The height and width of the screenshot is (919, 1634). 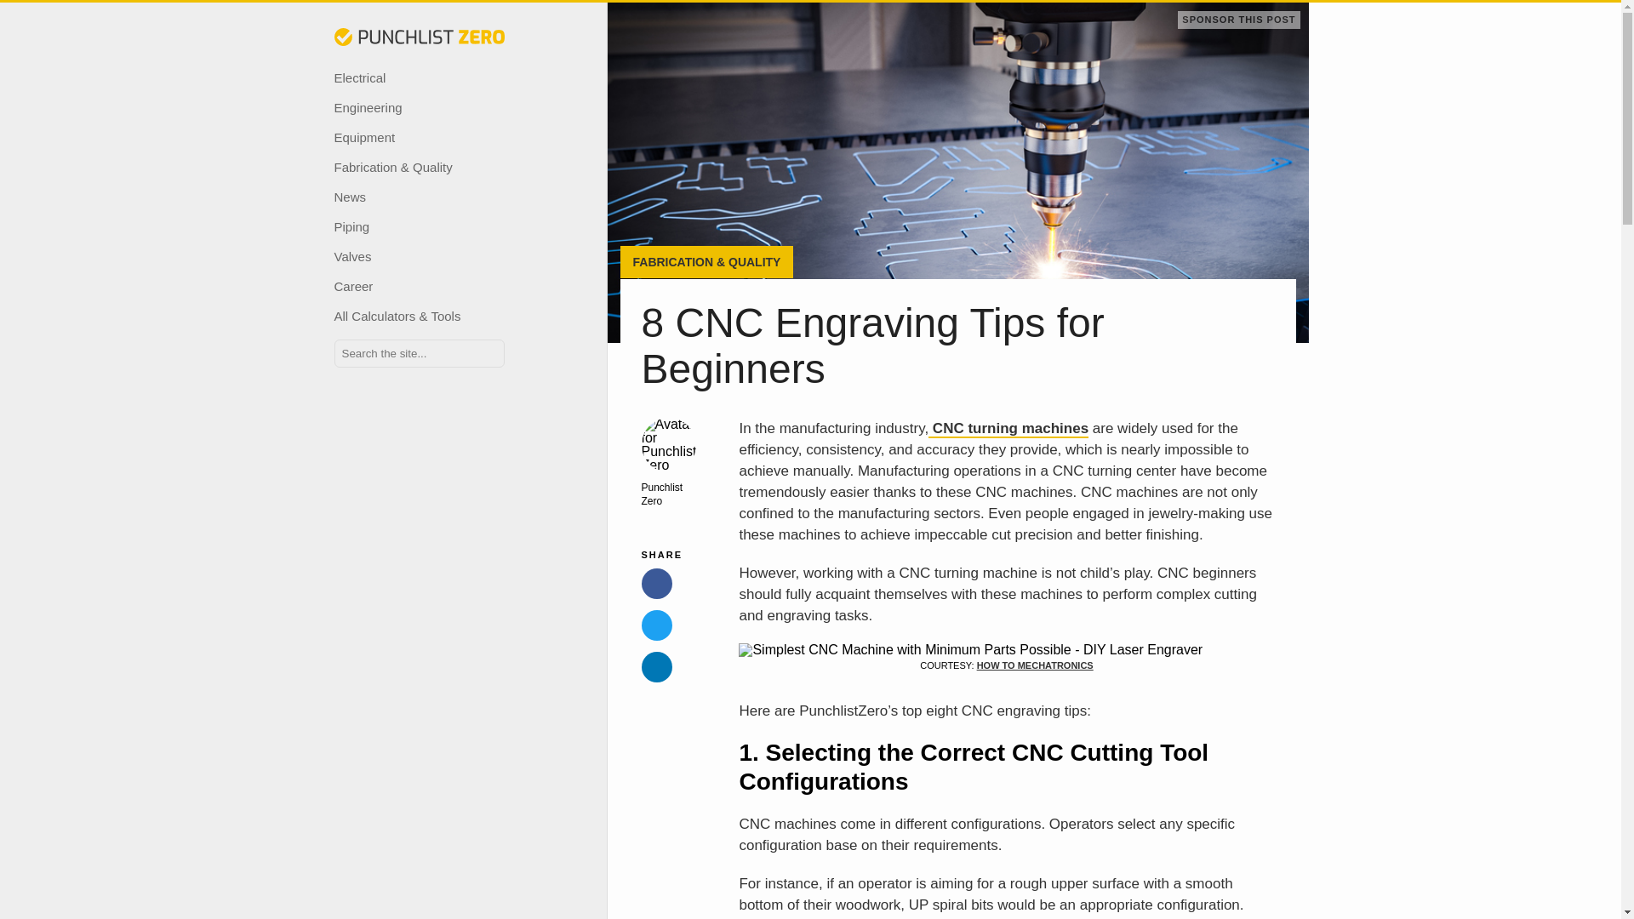 I want to click on Valves, so click(x=427, y=256).